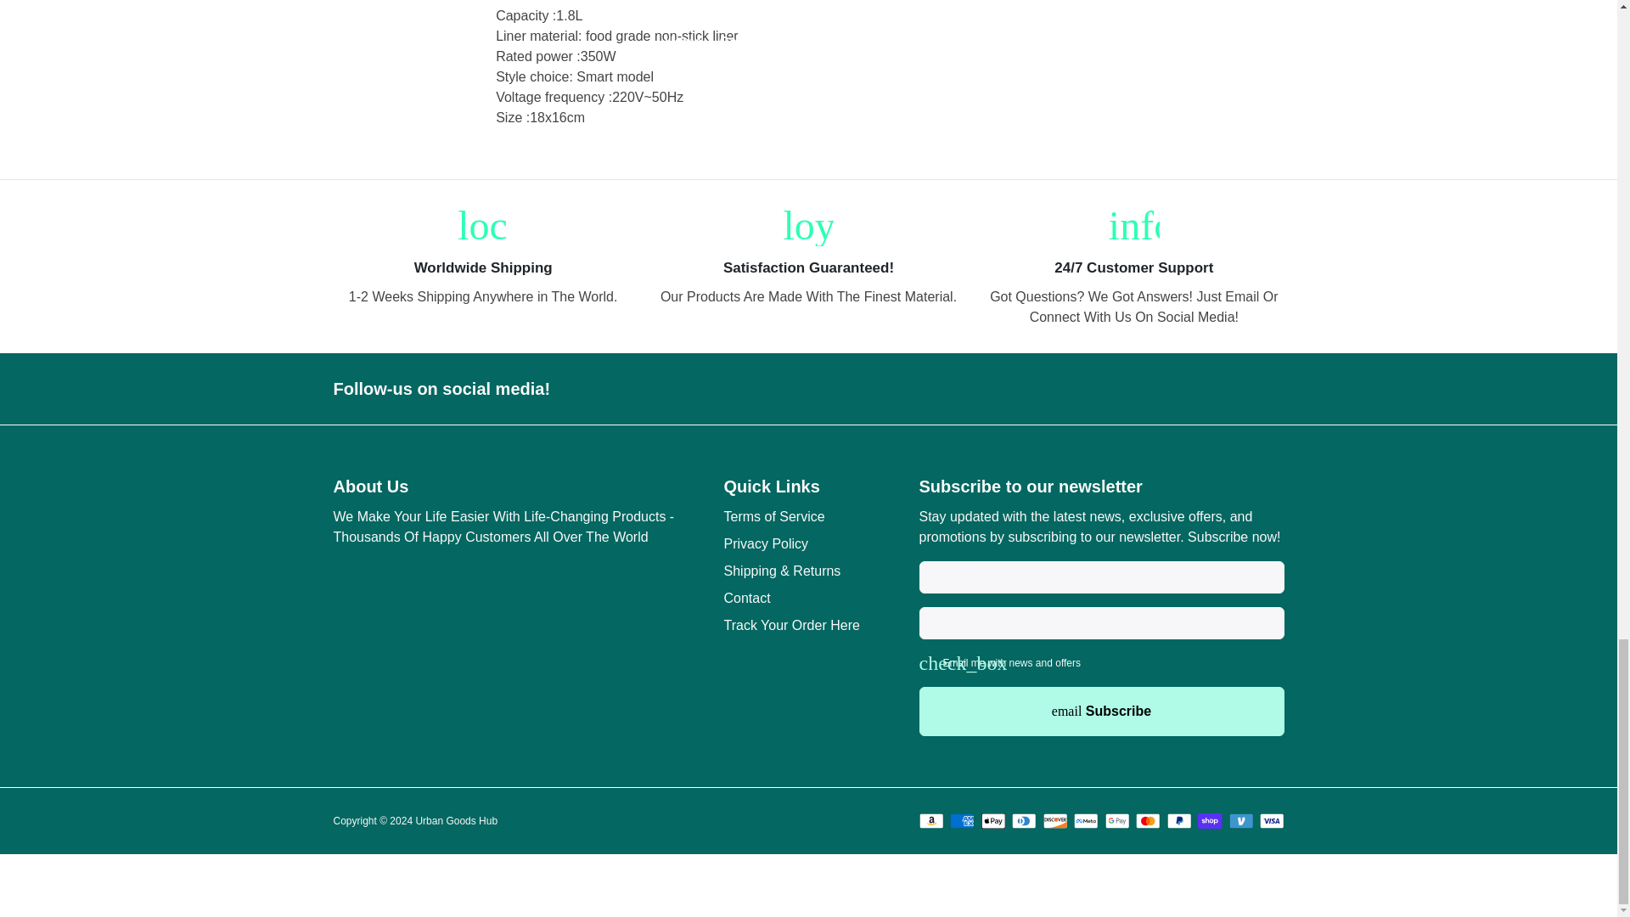  What do you see at coordinates (1054, 820) in the screenshot?
I see `Discover` at bounding box center [1054, 820].